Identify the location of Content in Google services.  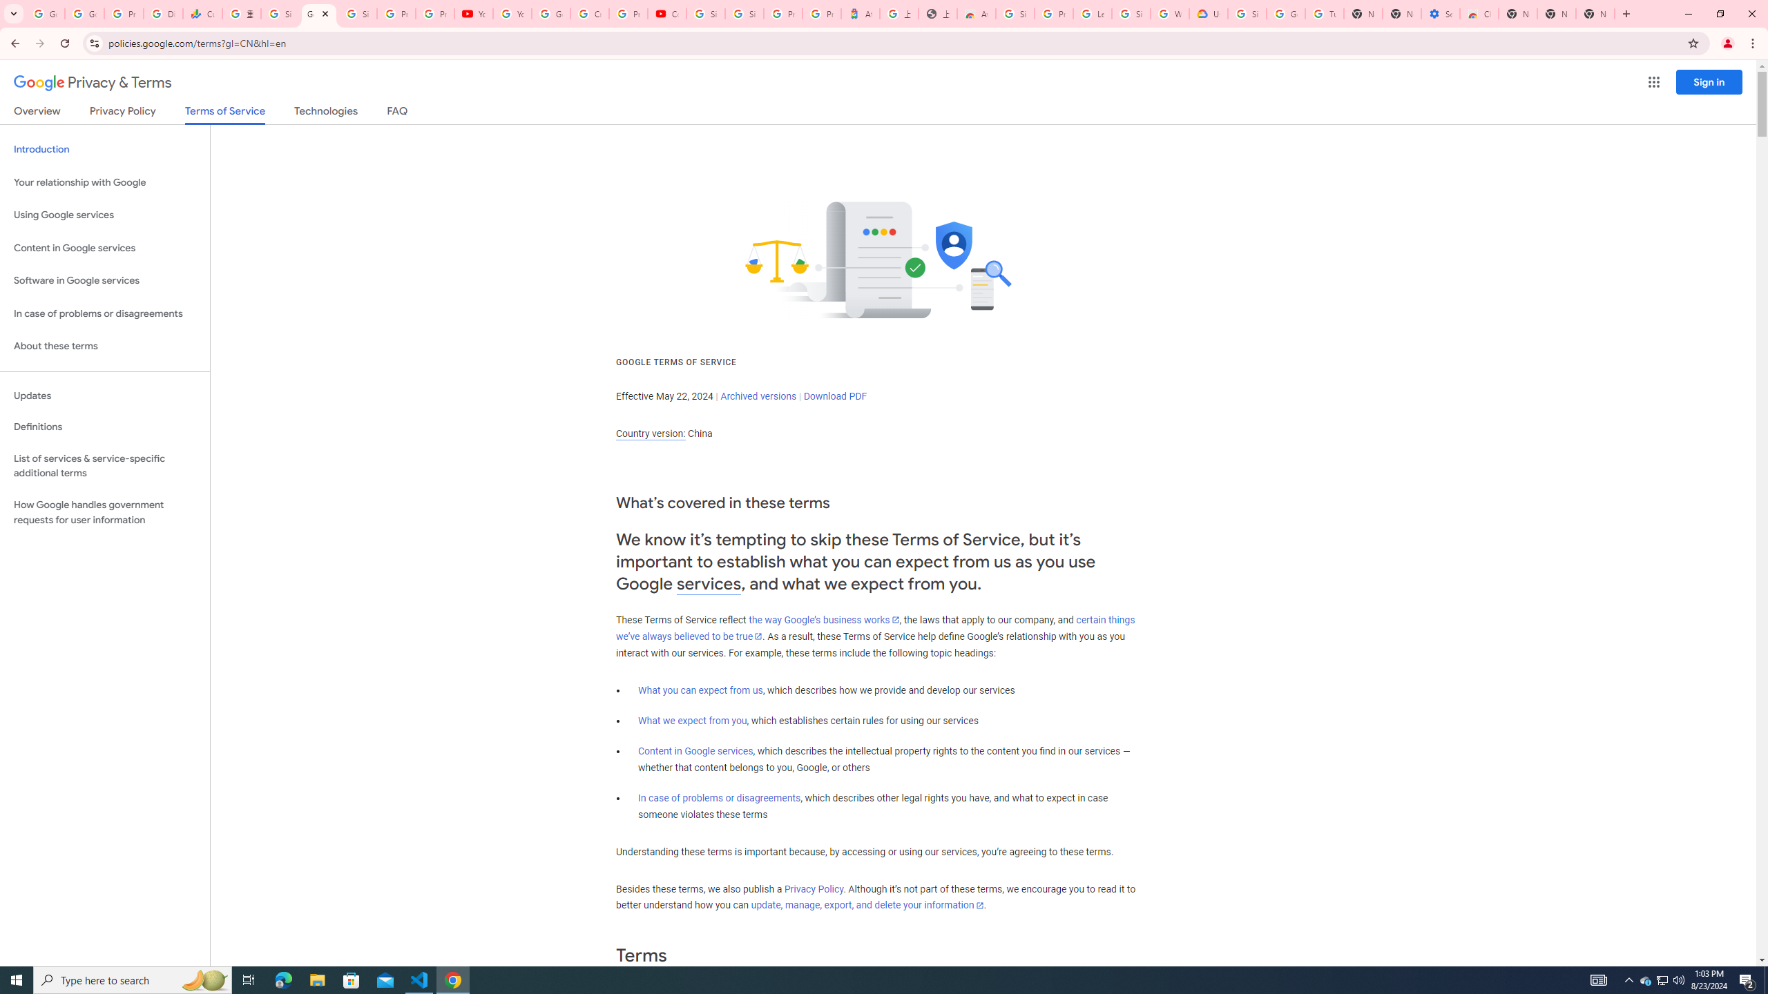
(695, 751).